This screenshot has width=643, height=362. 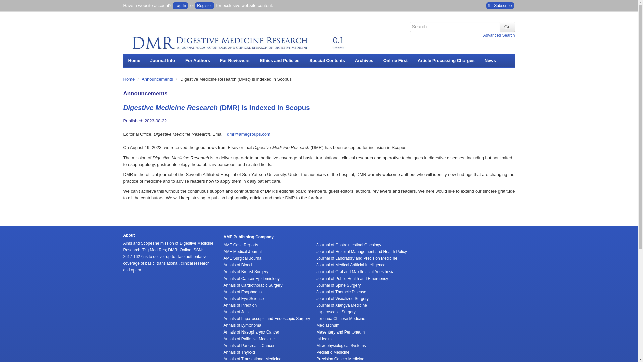 I want to click on Log In, so click(x=180, y=5).